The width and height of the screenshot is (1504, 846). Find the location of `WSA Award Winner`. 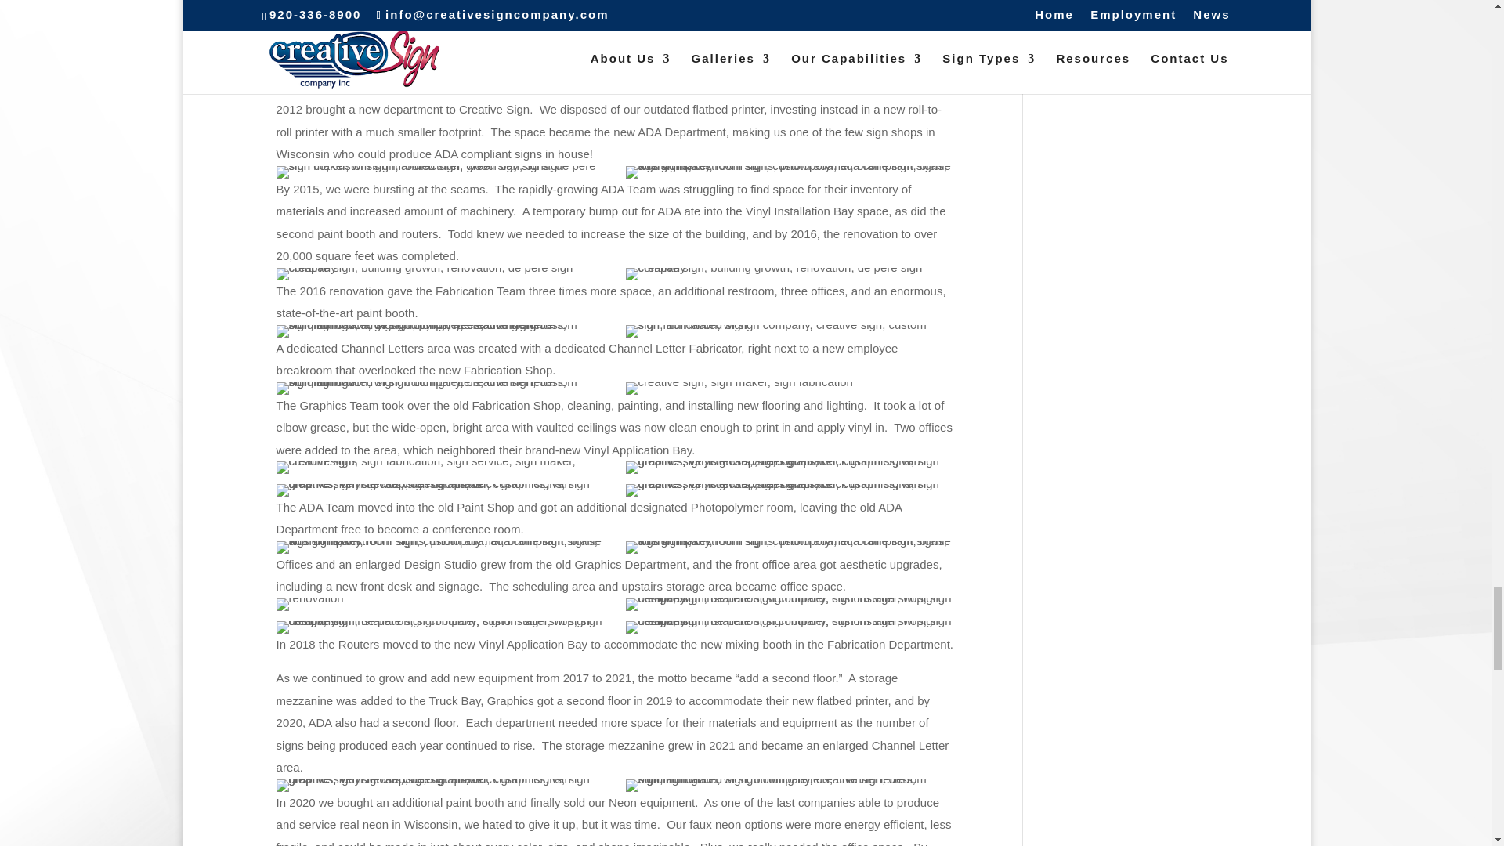

WSA Award Winner is located at coordinates (441, 172).